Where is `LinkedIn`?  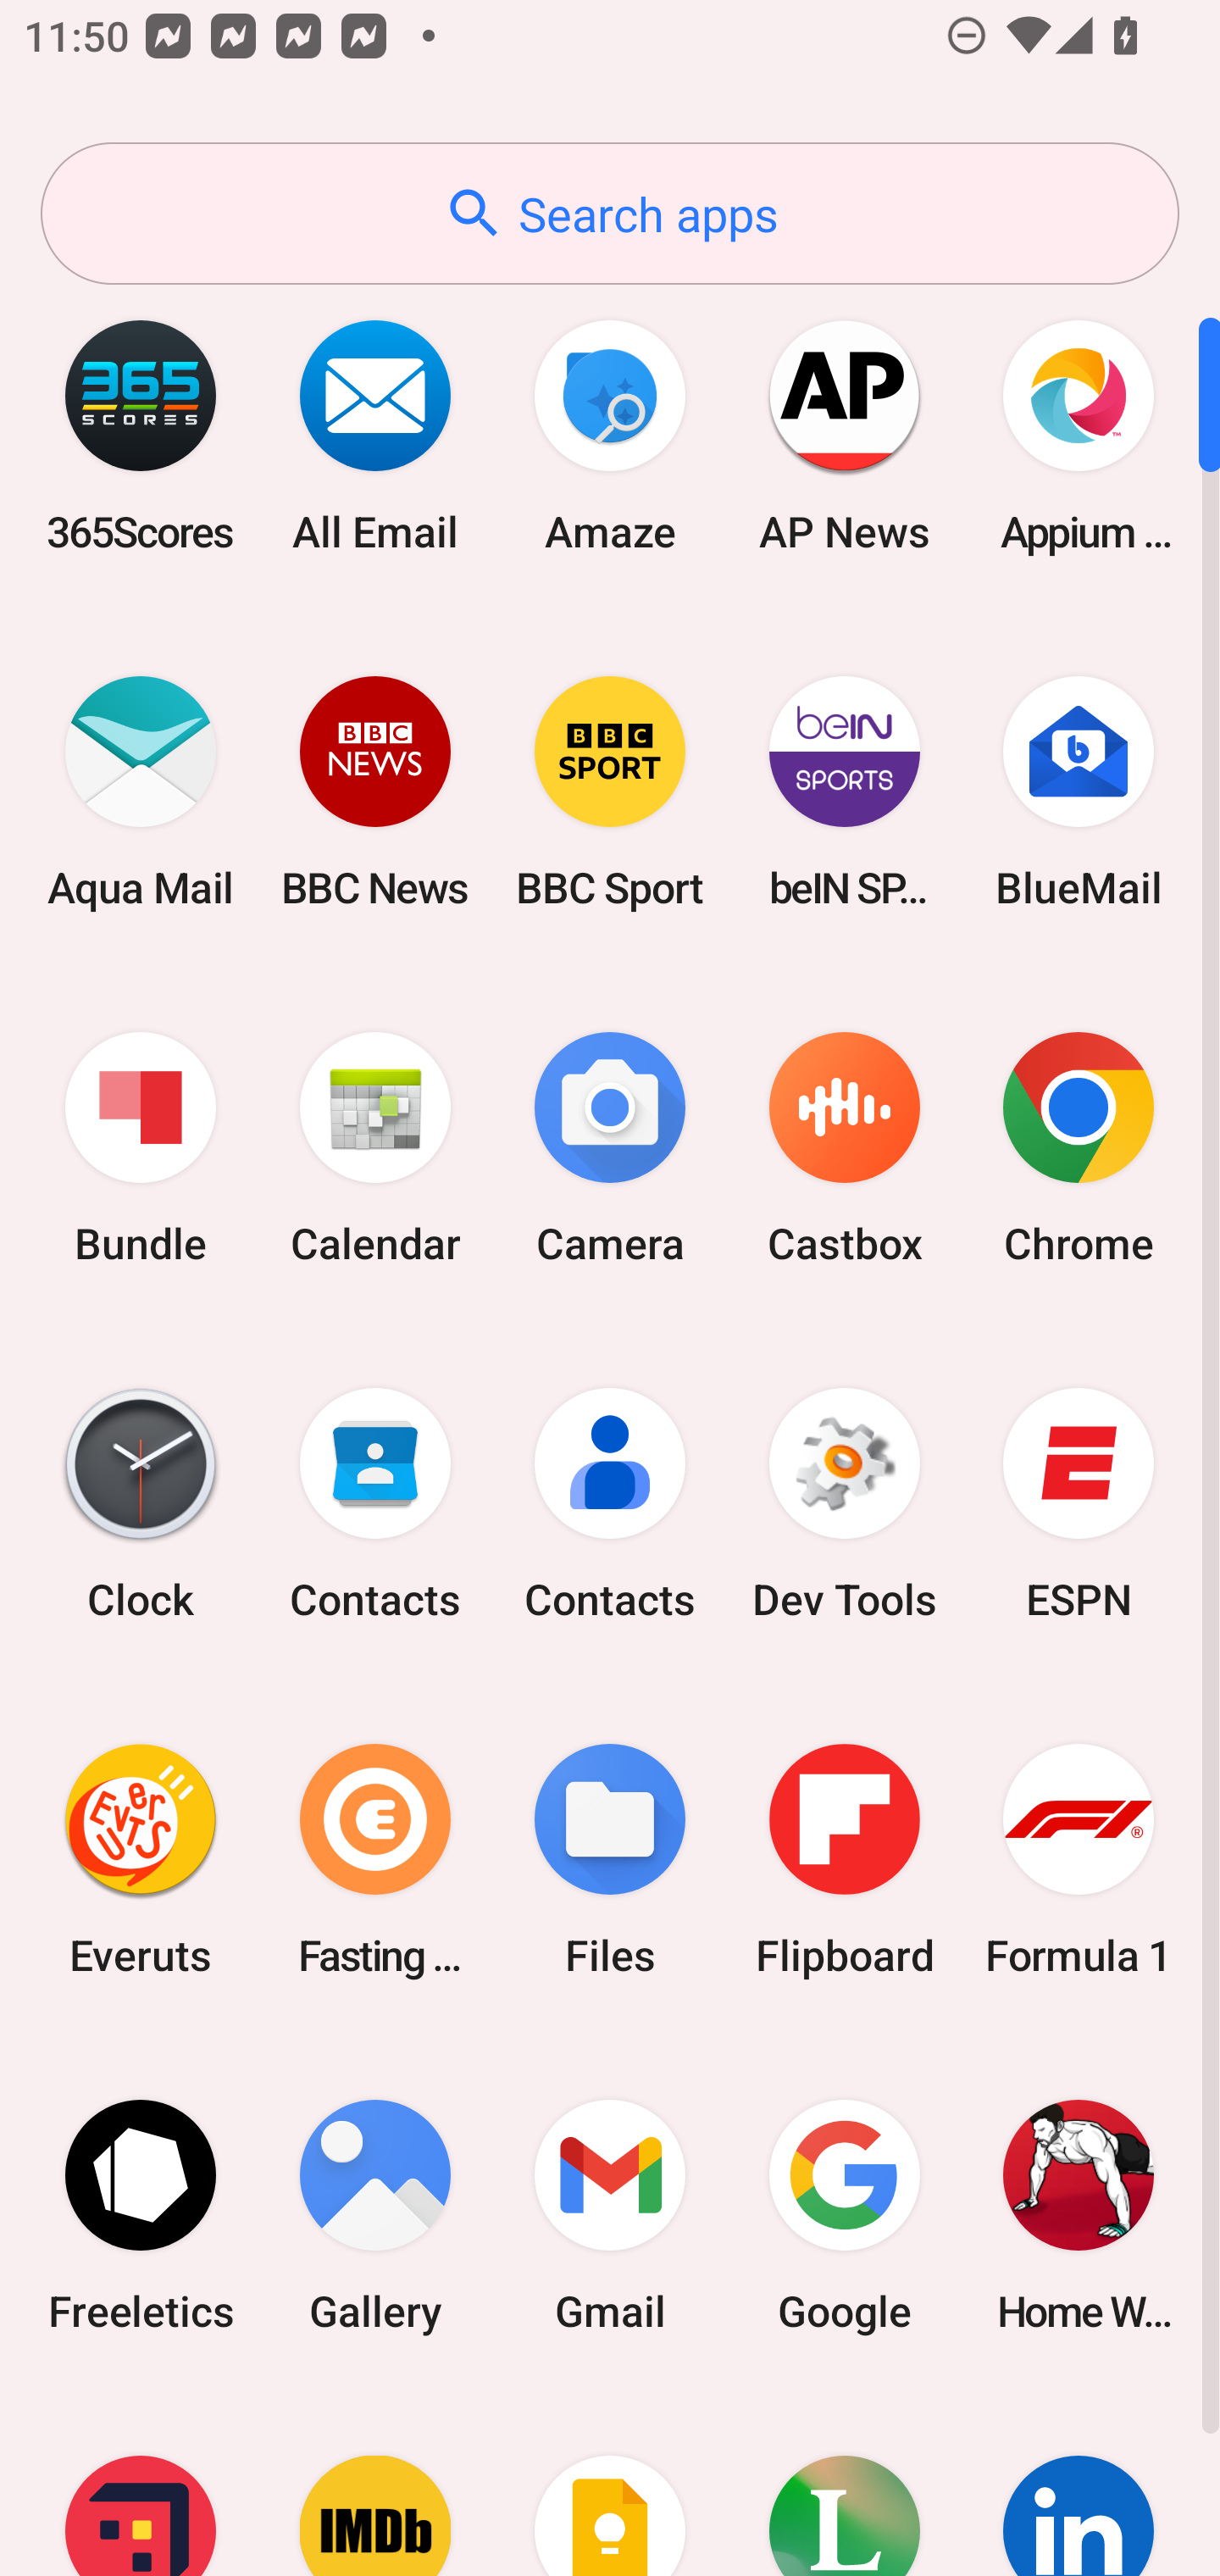 LinkedIn is located at coordinates (1079, 2484).